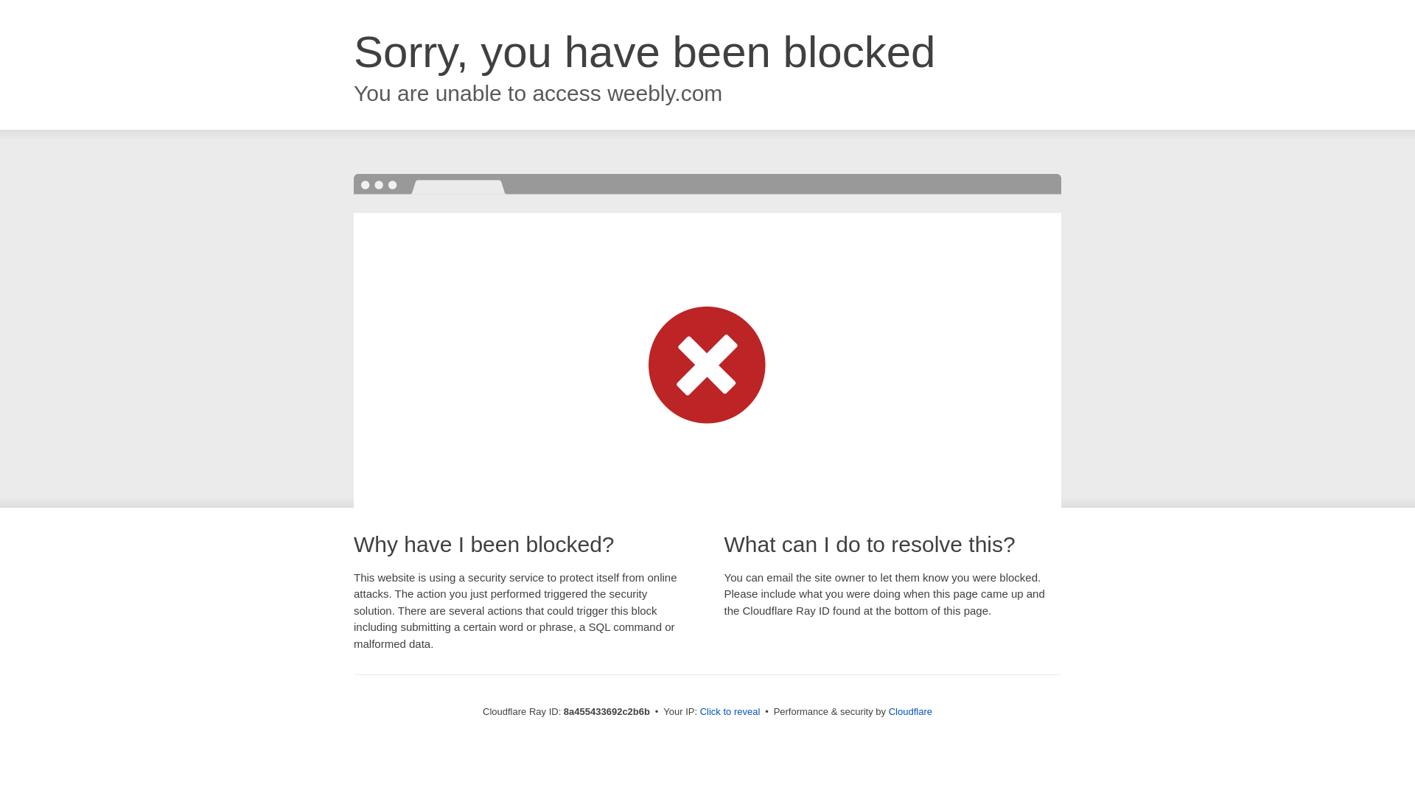  I want to click on Cloudflare, so click(910, 711).